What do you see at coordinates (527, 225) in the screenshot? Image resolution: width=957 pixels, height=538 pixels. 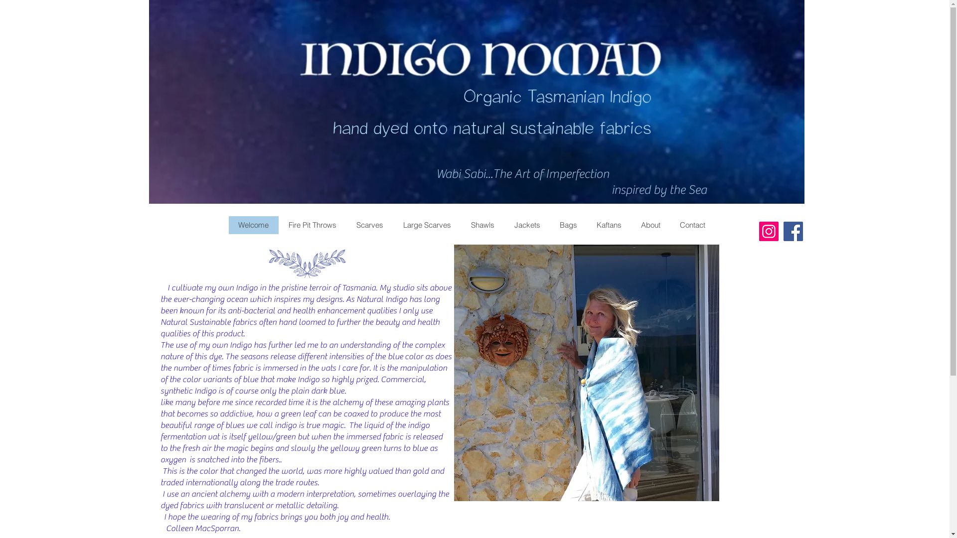 I see `Jackets` at bounding box center [527, 225].